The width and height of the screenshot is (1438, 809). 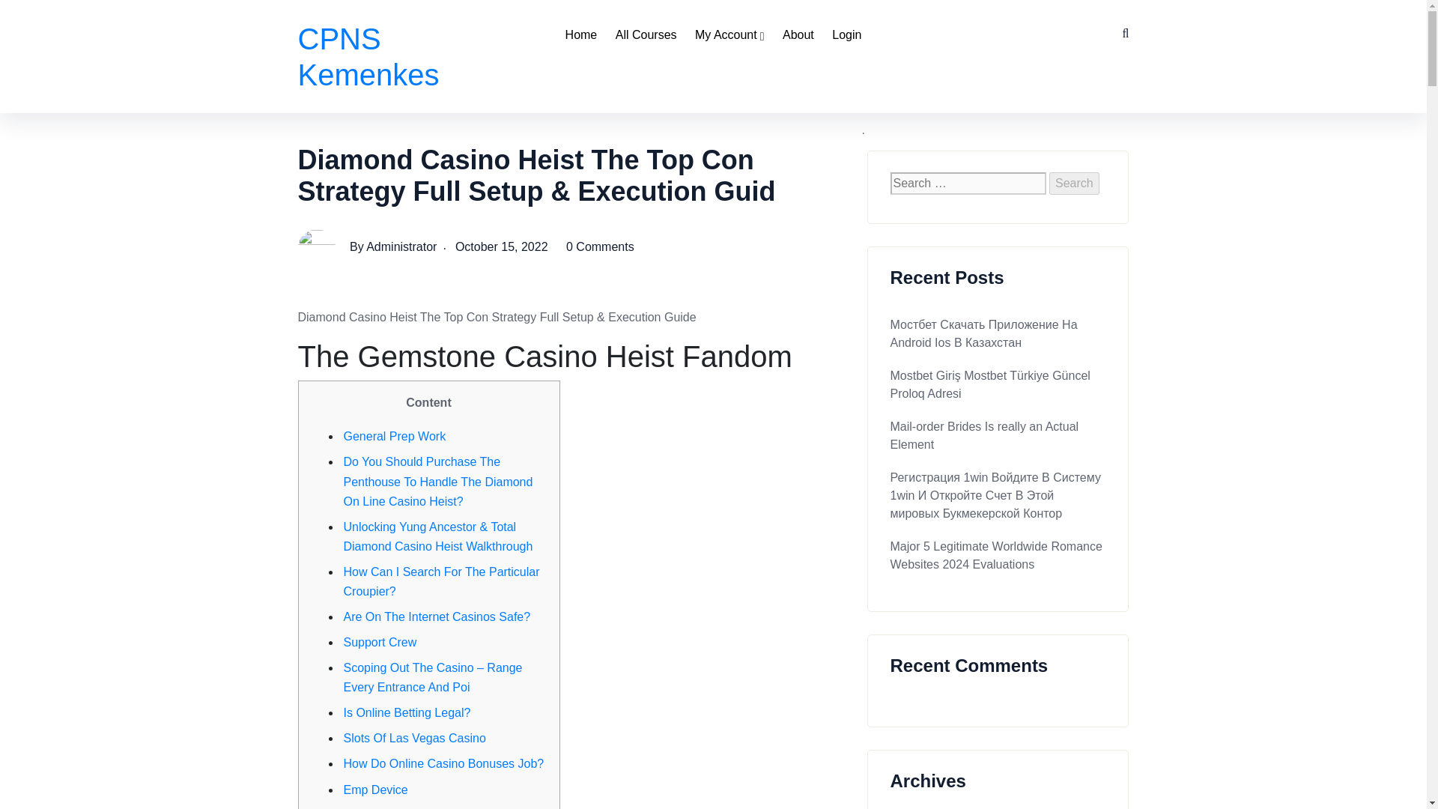 I want to click on Support Crew, so click(x=380, y=642).